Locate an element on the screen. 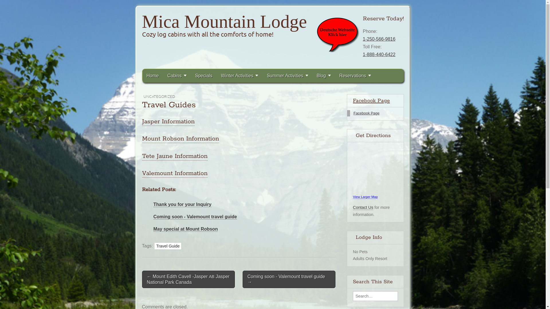 The width and height of the screenshot is (550, 309). 1-888-440-6422 is located at coordinates (379, 54).